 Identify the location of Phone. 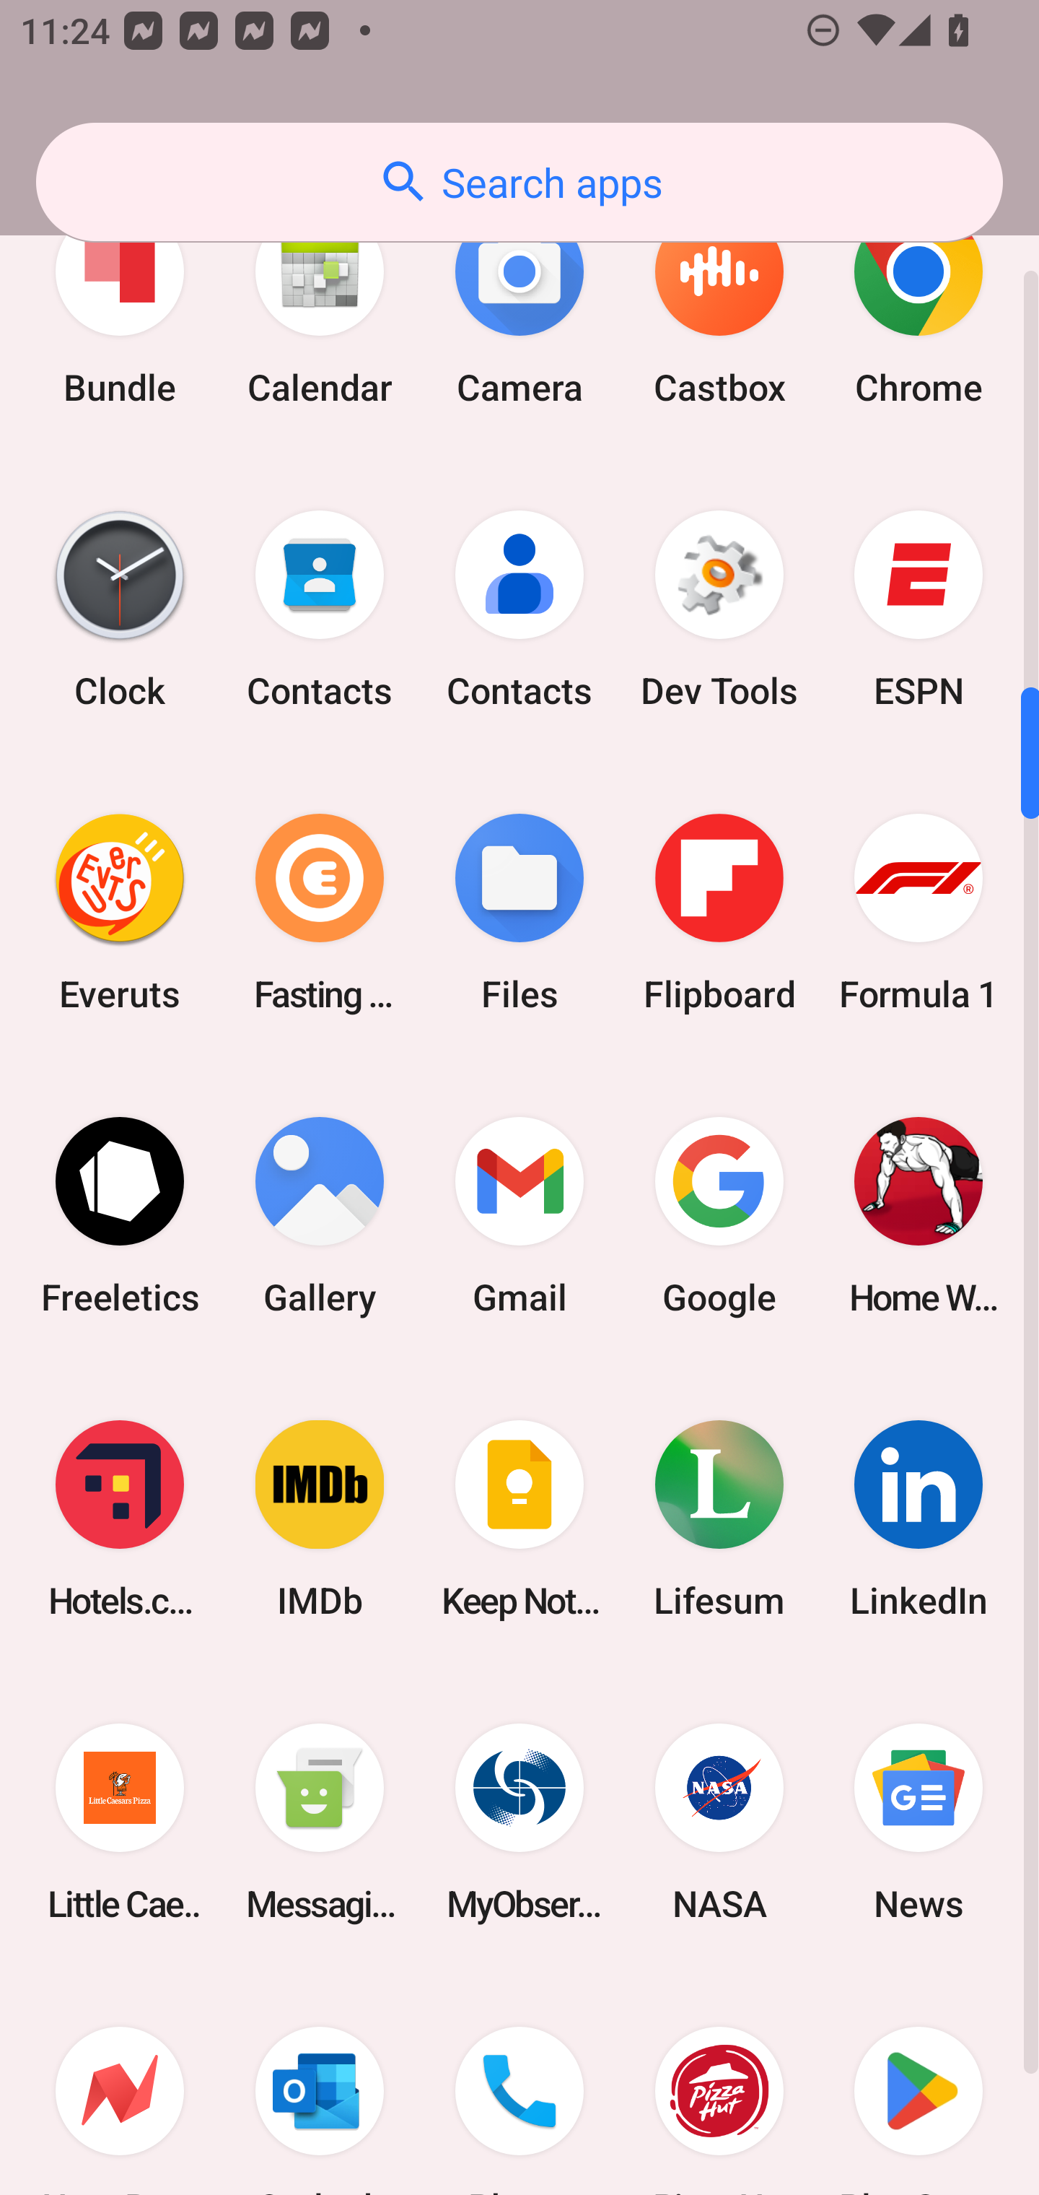
(519, 2084).